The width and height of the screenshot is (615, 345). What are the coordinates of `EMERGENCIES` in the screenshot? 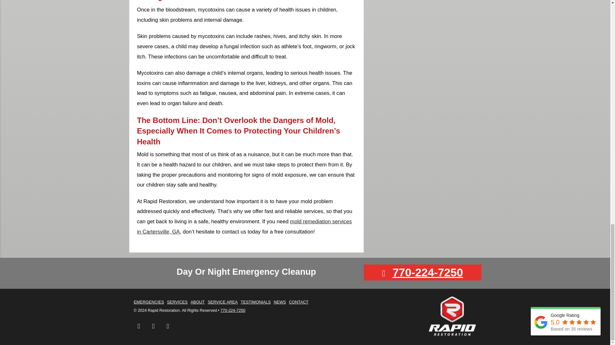 It's located at (149, 302).